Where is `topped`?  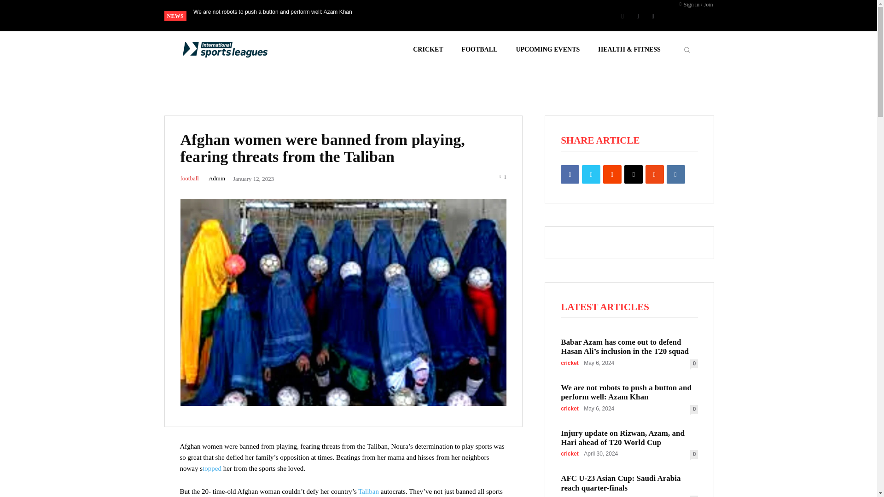 topped is located at coordinates (212, 468).